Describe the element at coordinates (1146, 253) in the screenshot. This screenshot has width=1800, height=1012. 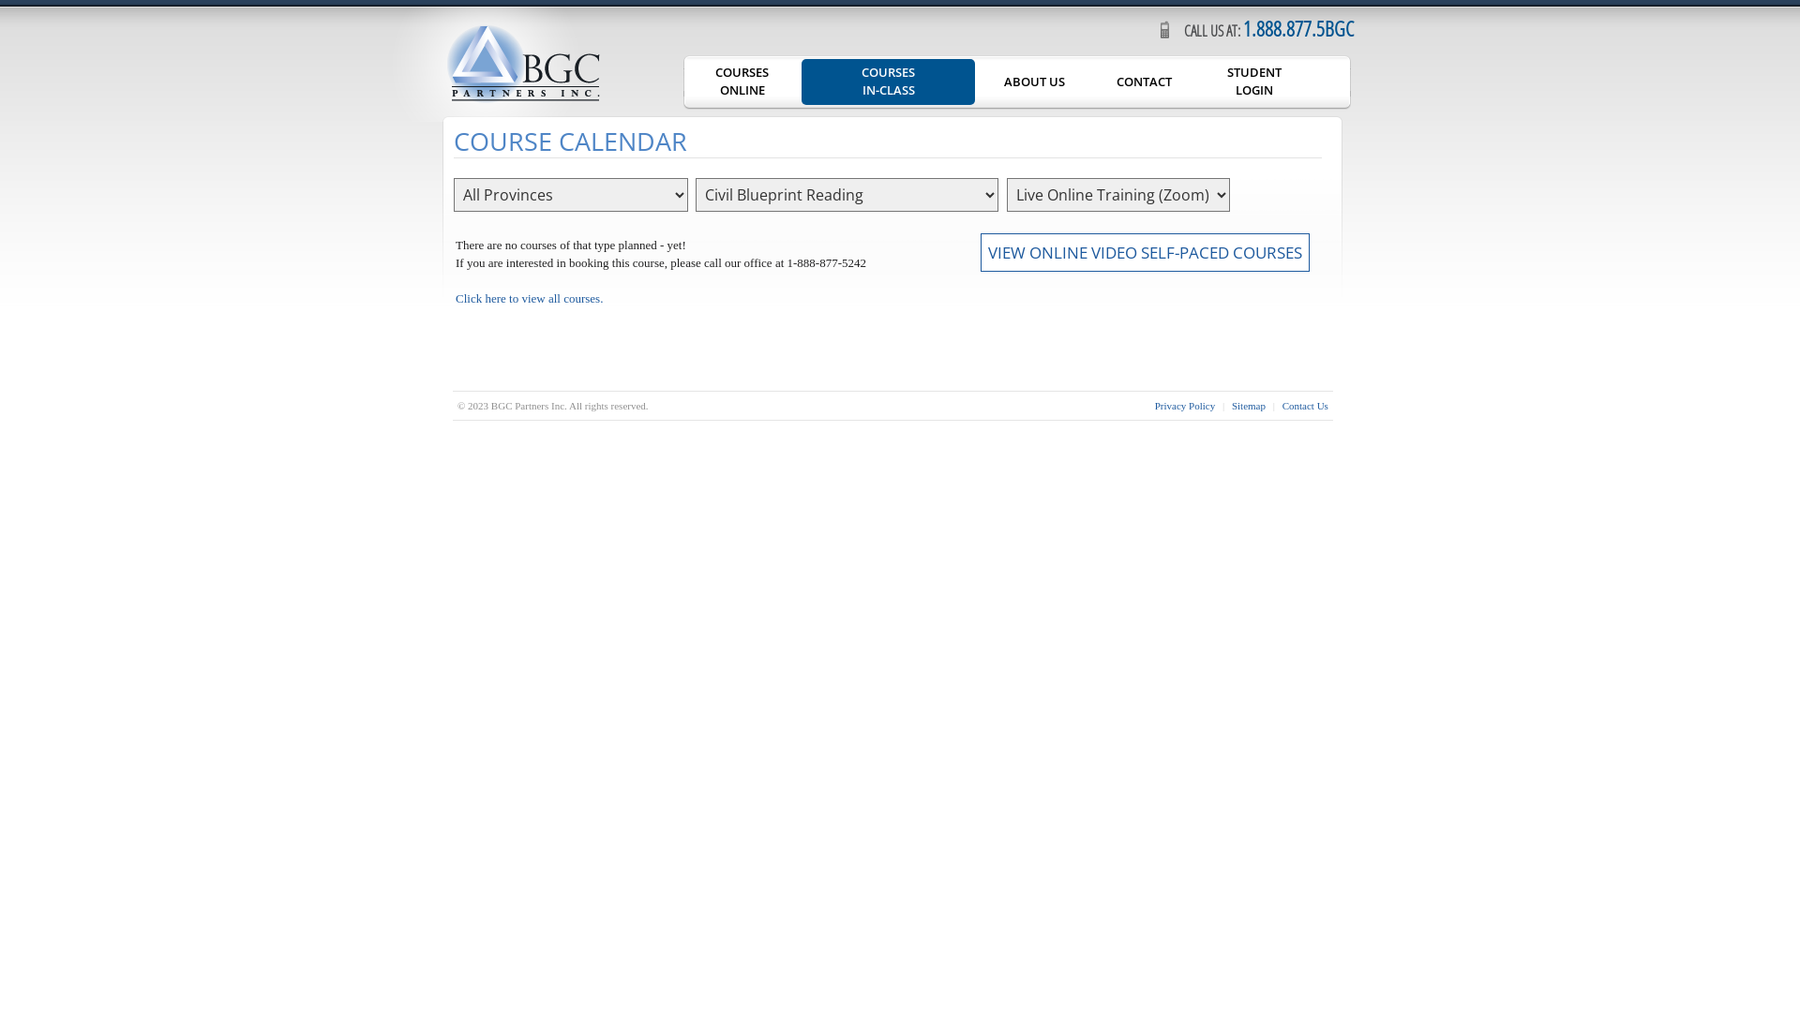
I see `VIEW ONLINE VIDEO SELF-PACED COURSES` at that location.